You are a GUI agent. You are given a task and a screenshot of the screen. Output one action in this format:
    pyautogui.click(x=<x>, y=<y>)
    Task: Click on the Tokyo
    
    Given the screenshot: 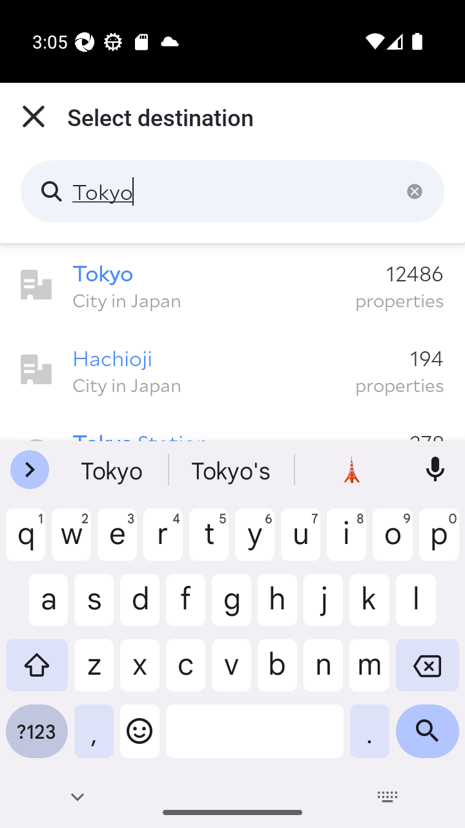 What is the action you would take?
    pyautogui.click(x=232, y=191)
    